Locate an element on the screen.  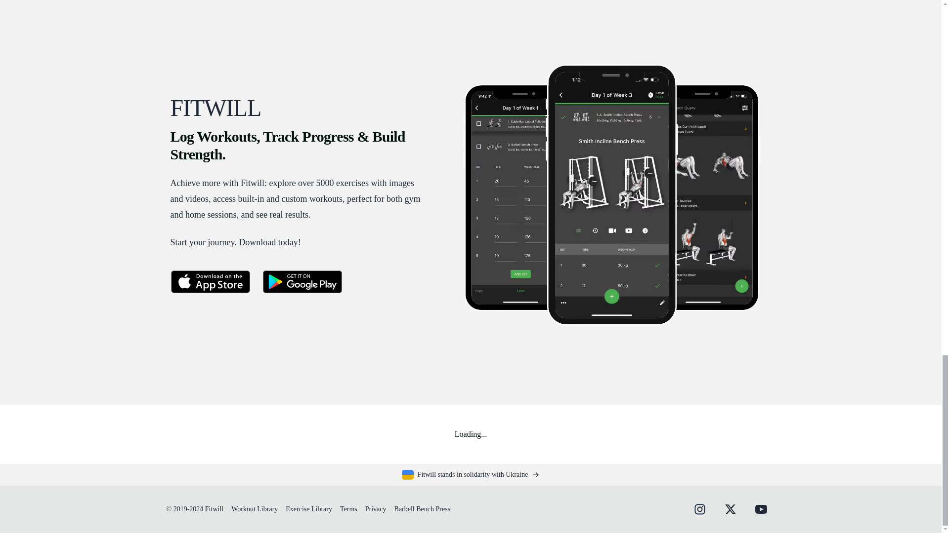
Support Ukraine is located at coordinates (471, 475).